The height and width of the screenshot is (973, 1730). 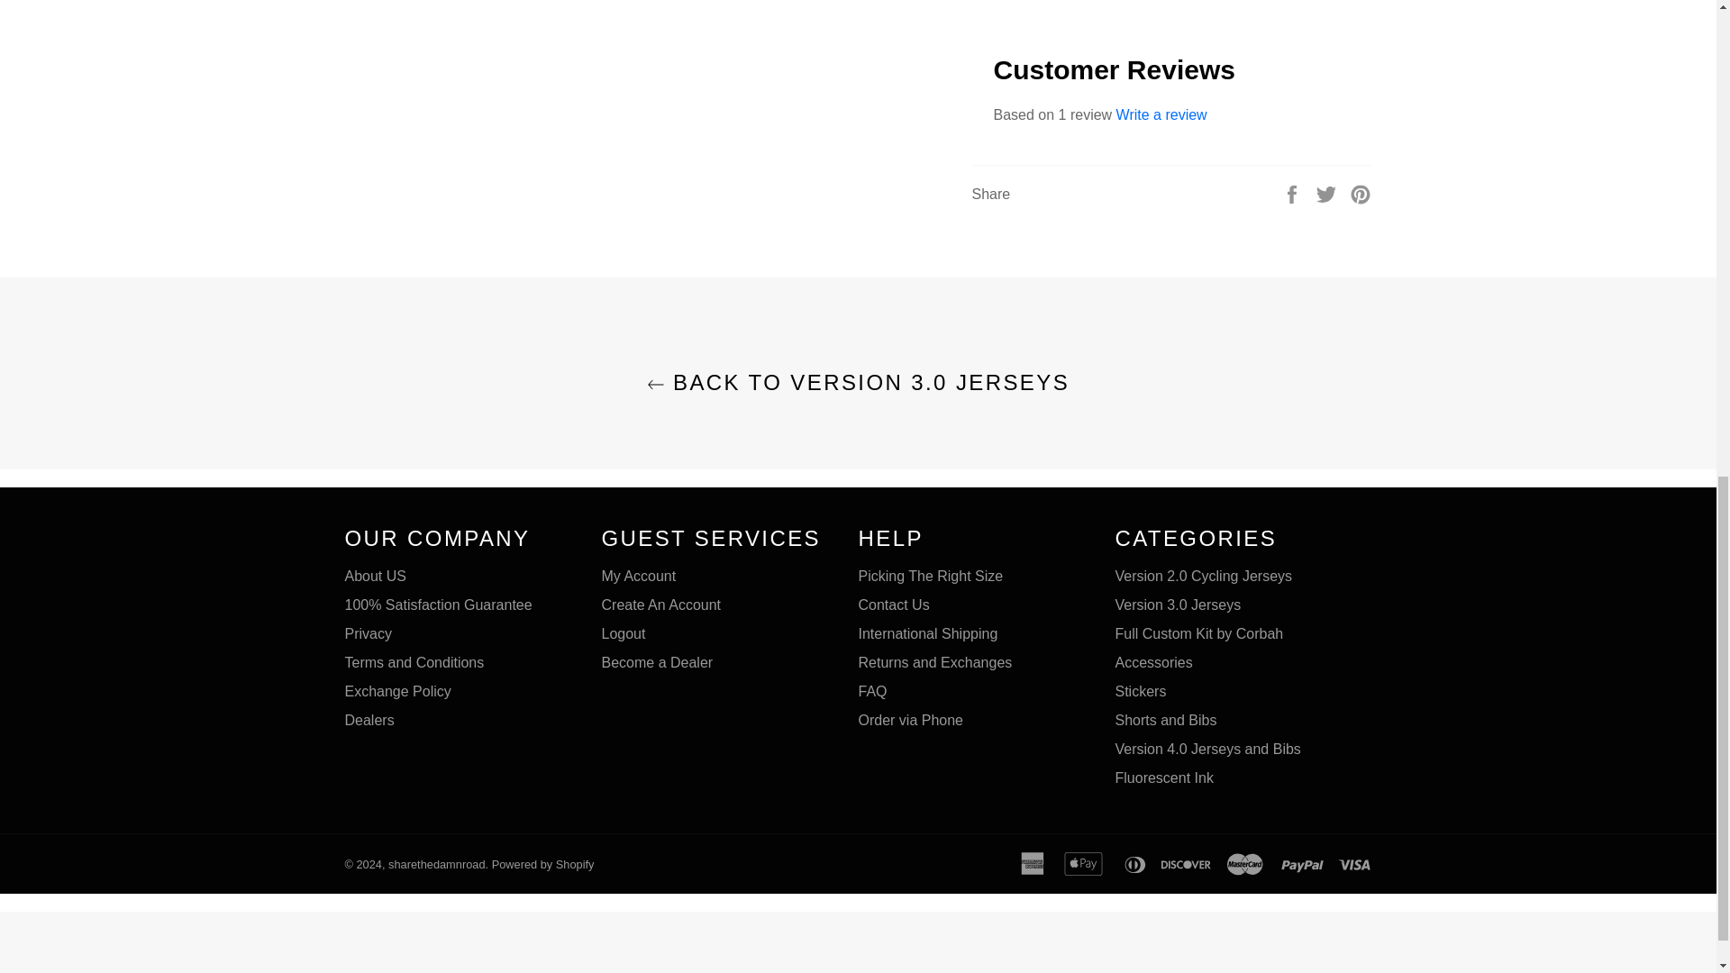 I want to click on Tweet on Twitter, so click(x=1328, y=193).